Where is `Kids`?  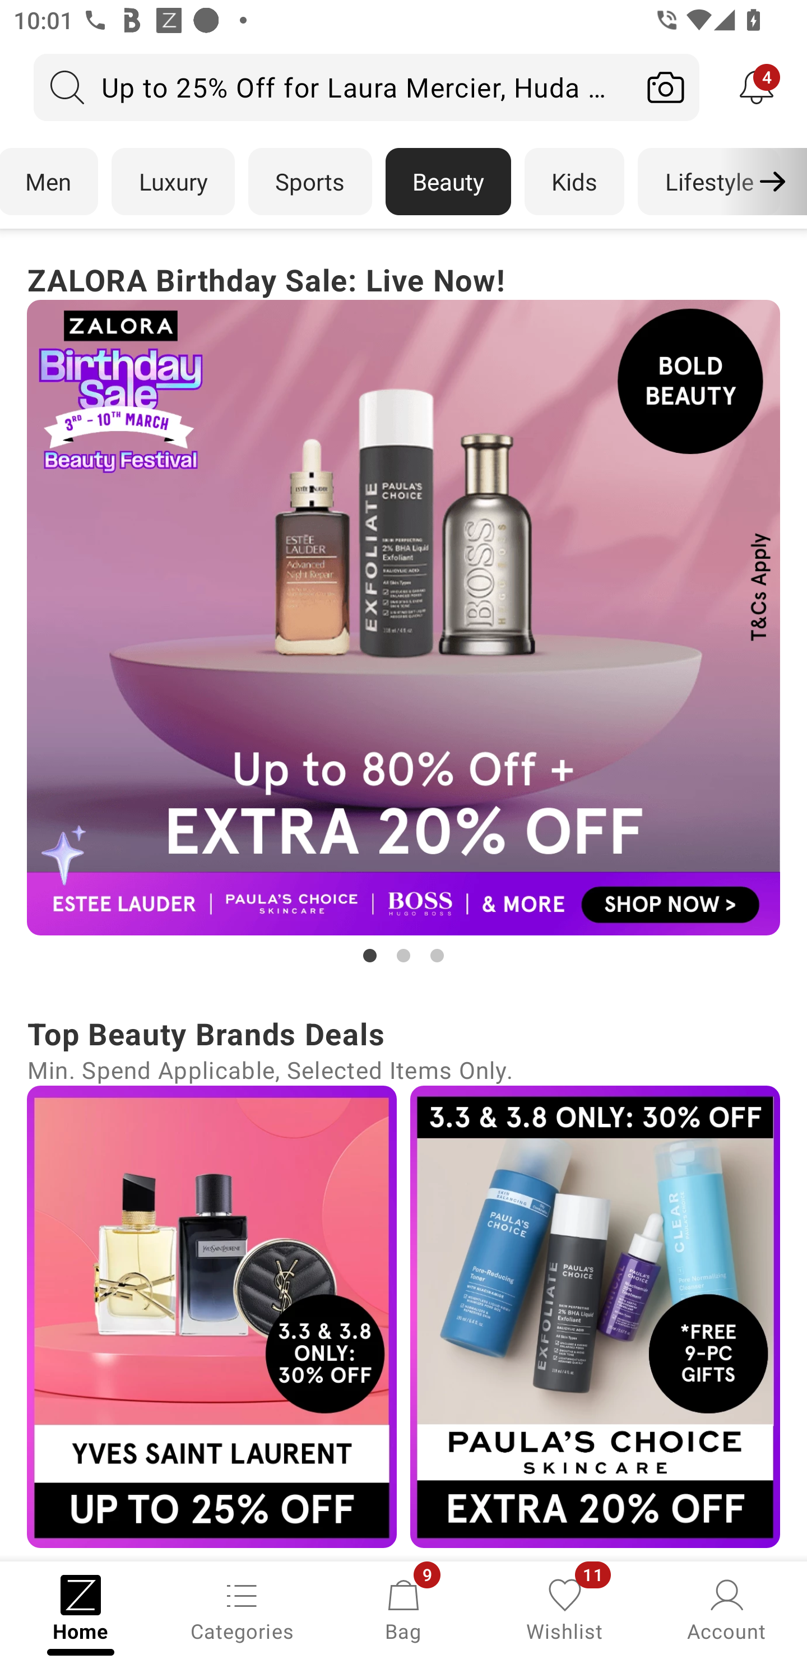 Kids is located at coordinates (574, 182).